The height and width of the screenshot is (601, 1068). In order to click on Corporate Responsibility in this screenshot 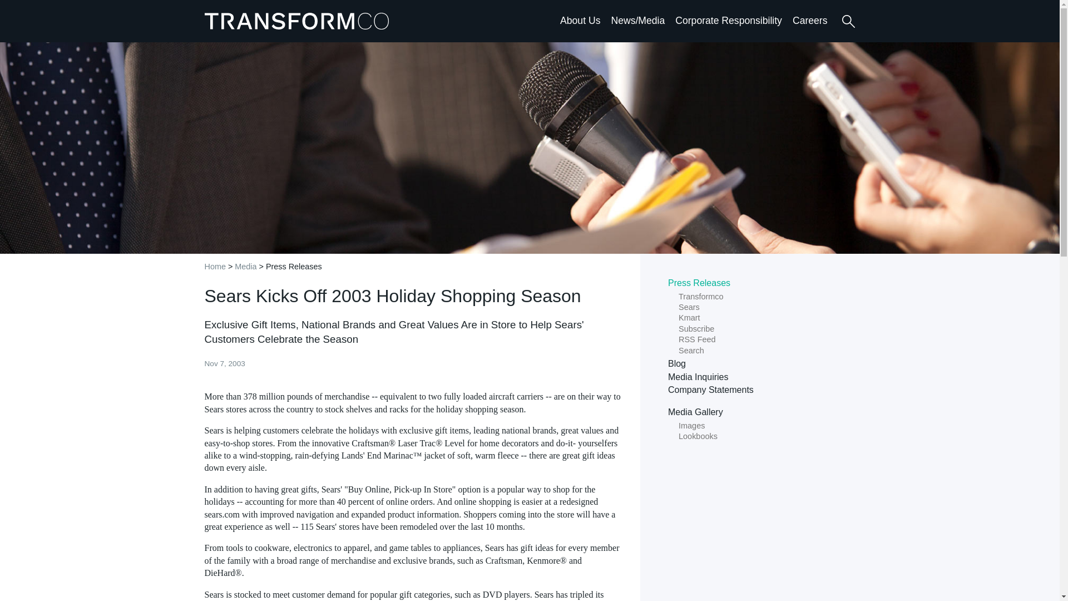, I will do `click(729, 20)`.